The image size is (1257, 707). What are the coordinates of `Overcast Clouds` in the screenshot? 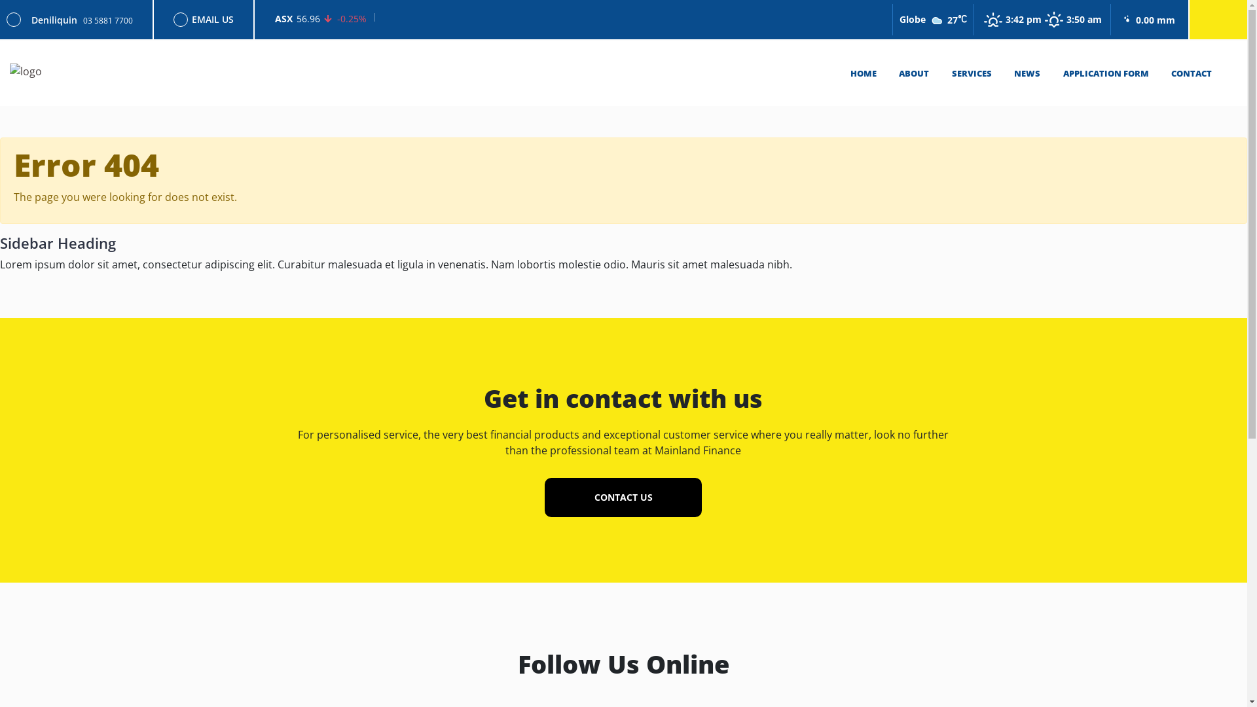 It's located at (938, 25).